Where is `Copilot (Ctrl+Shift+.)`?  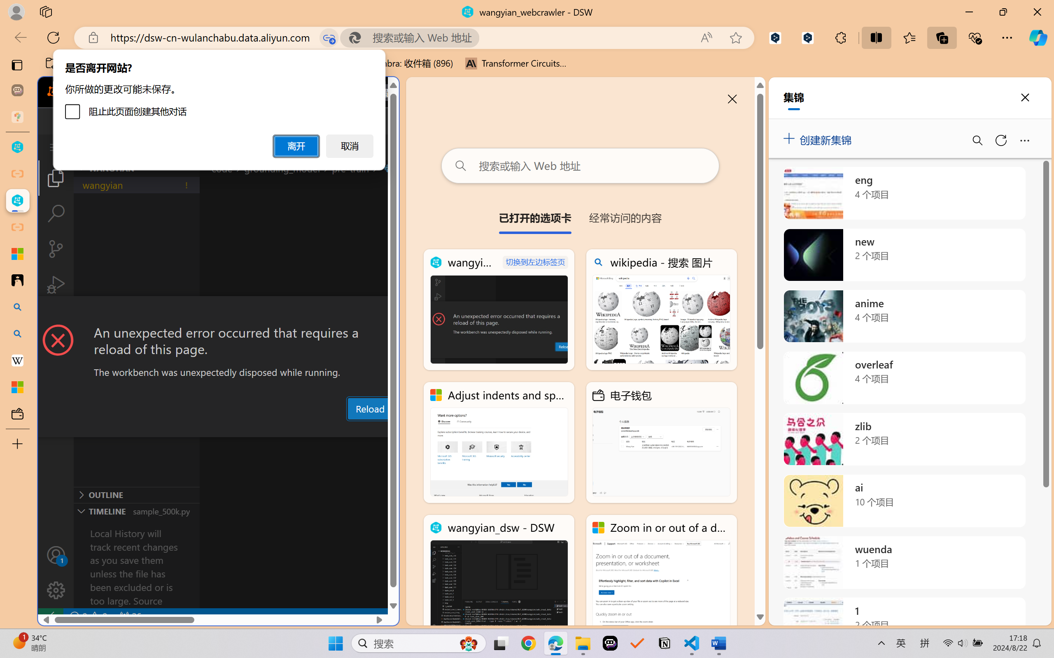 Copilot (Ctrl+Shift+.) is located at coordinates (1038, 37).